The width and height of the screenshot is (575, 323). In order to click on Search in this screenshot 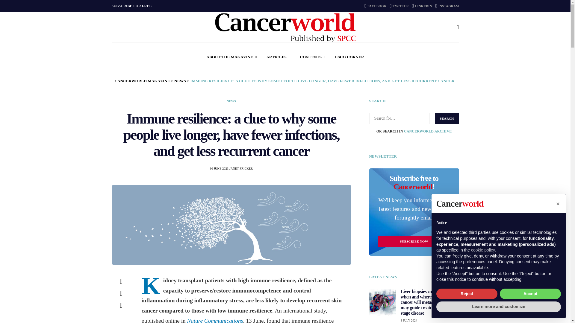, I will do `click(447, 118)`.